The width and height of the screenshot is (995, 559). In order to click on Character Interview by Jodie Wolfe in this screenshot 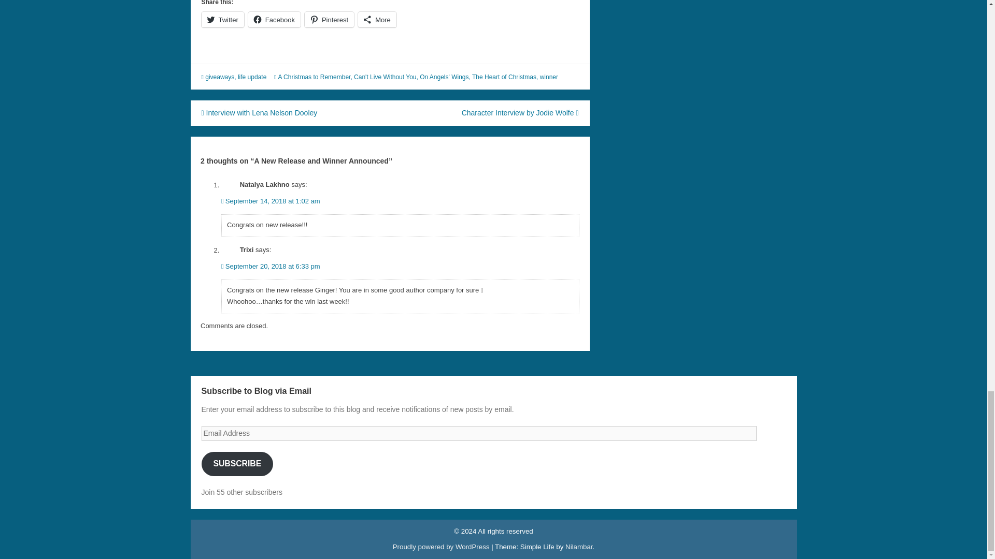, I will do `click(520, 112)`.